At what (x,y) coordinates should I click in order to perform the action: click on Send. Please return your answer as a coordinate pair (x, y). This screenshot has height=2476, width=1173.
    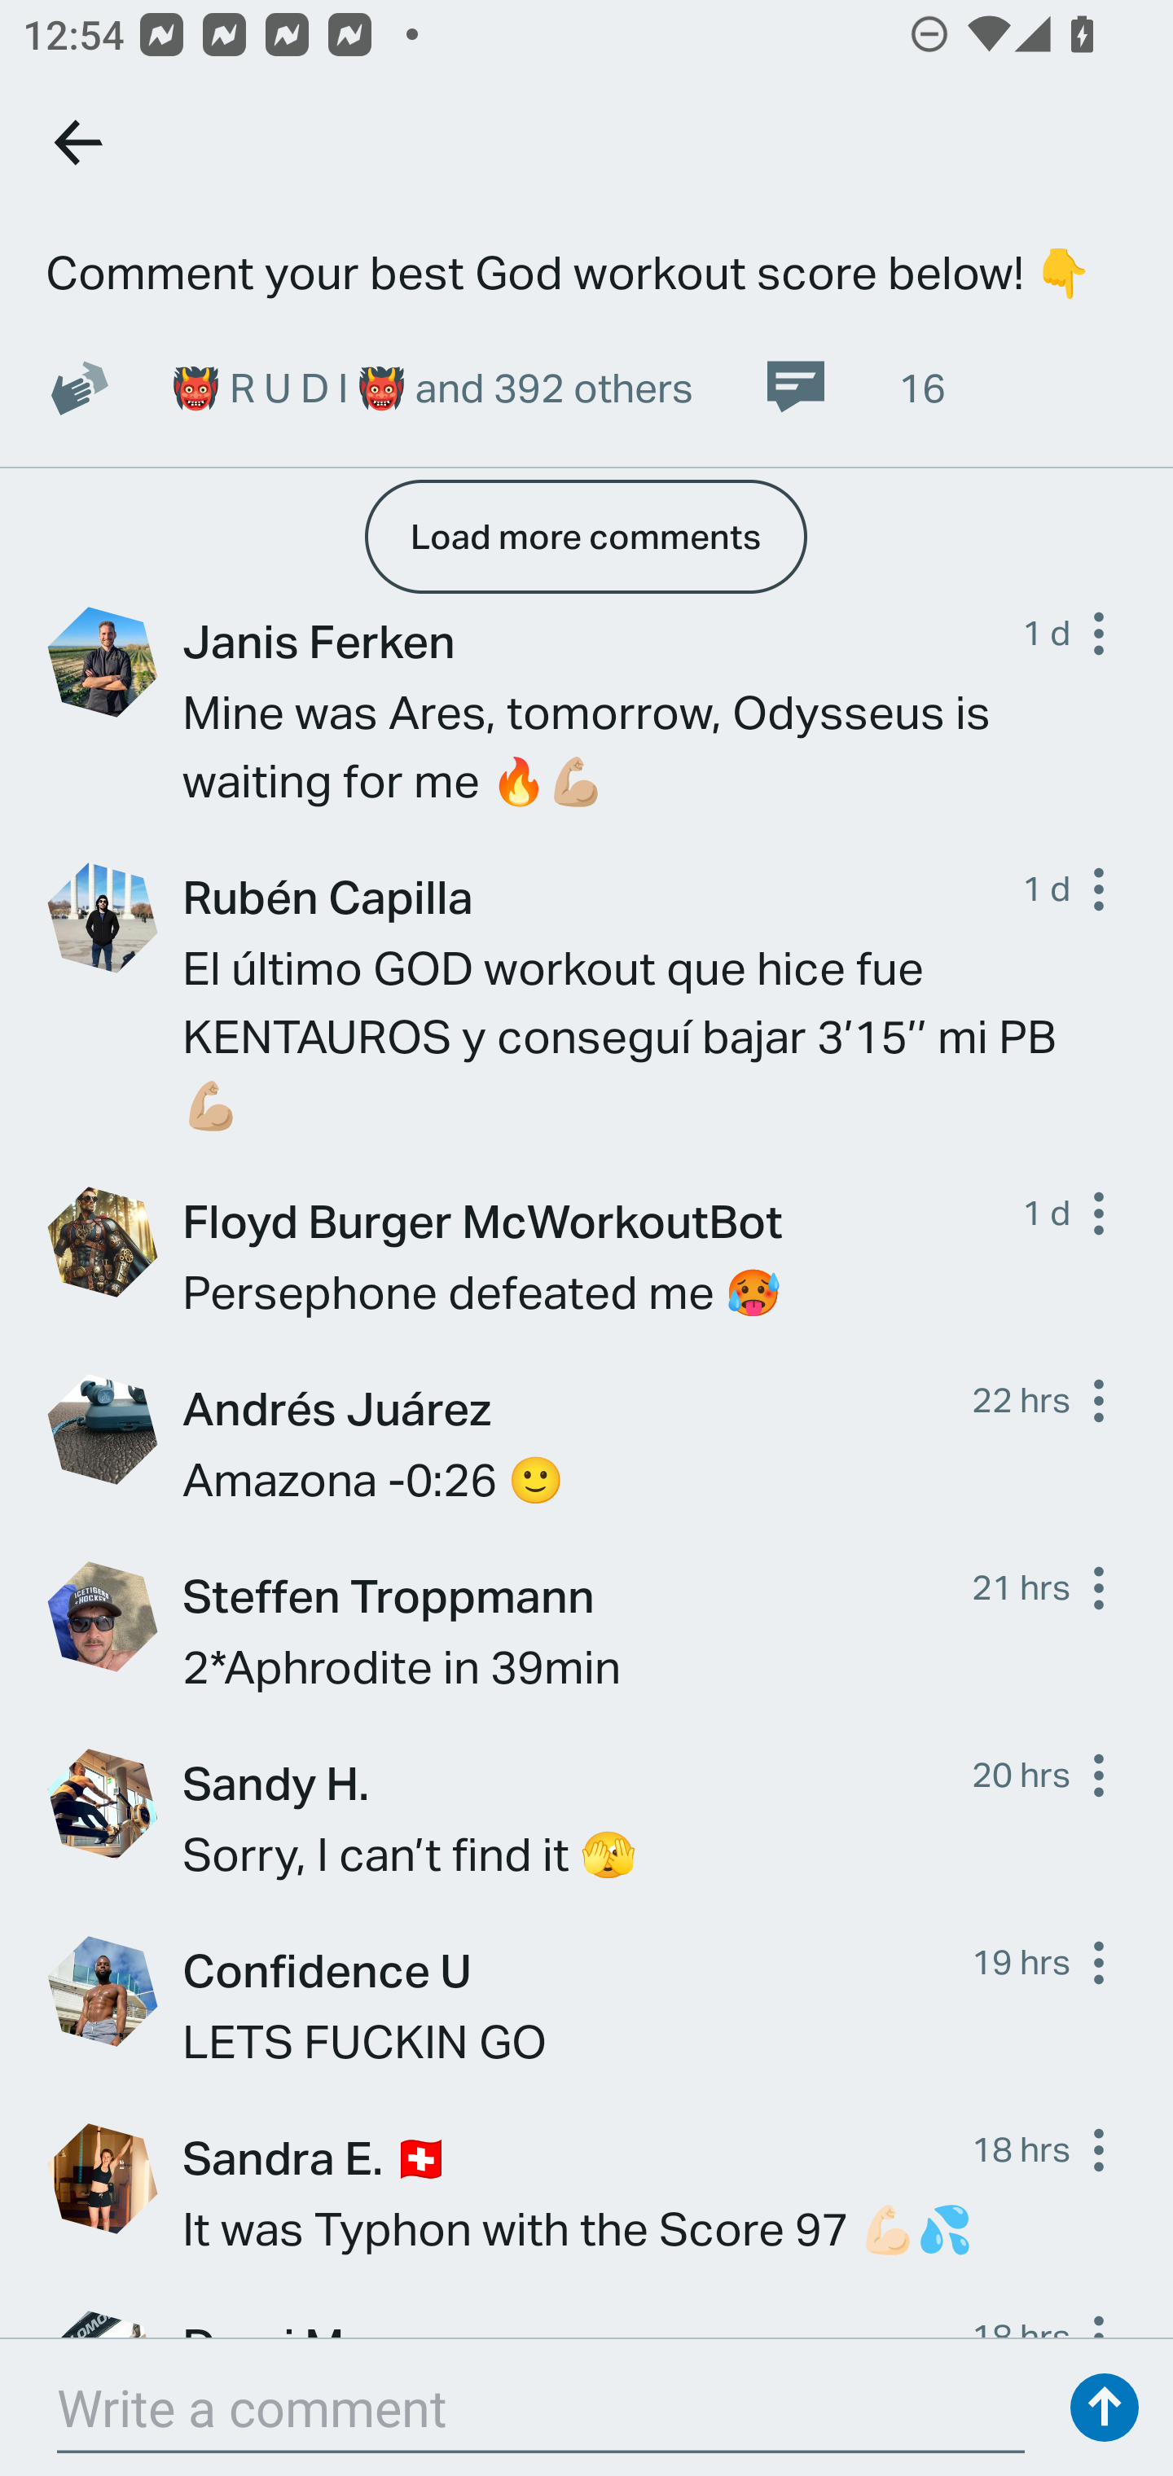
    Looking at the image, I should click on (1105, 2408).